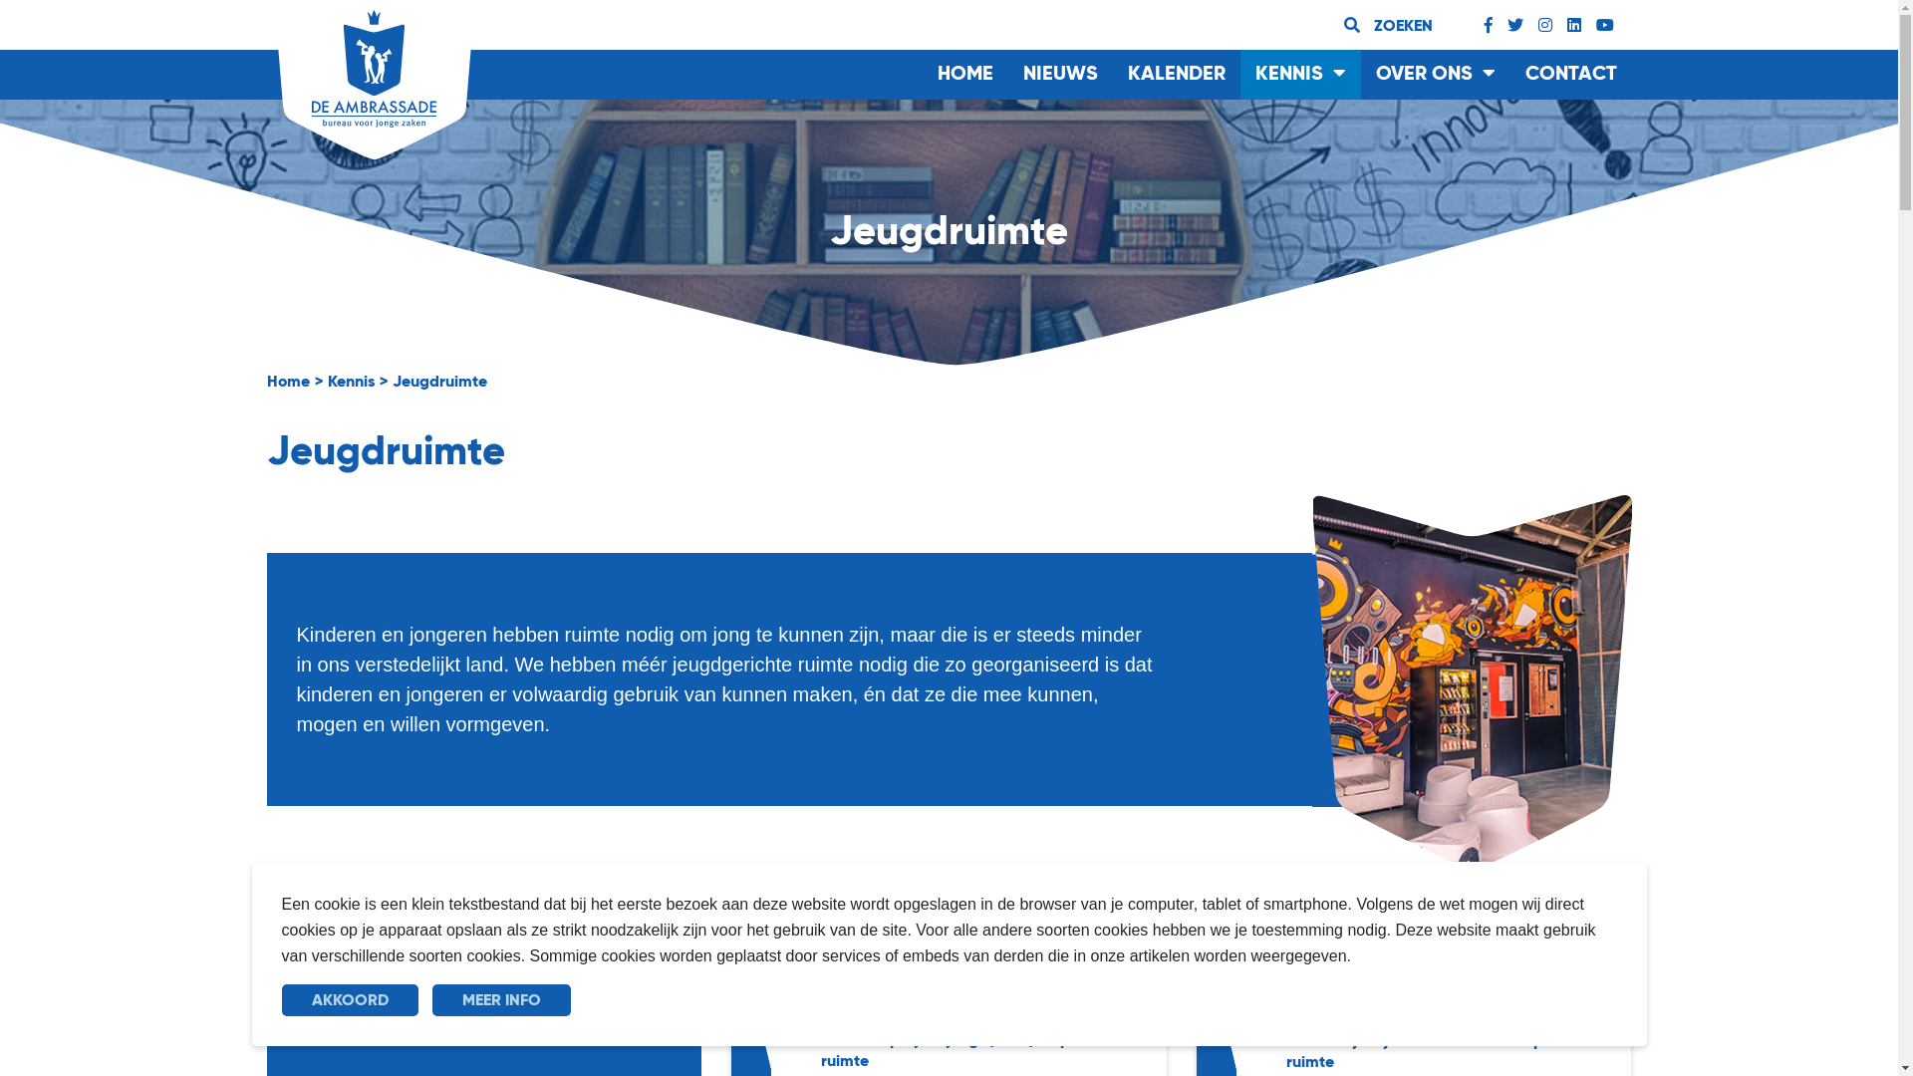  Describe the element at coordinates (1489, 26) in the screenshot. I see `Facebook-f` at that location.